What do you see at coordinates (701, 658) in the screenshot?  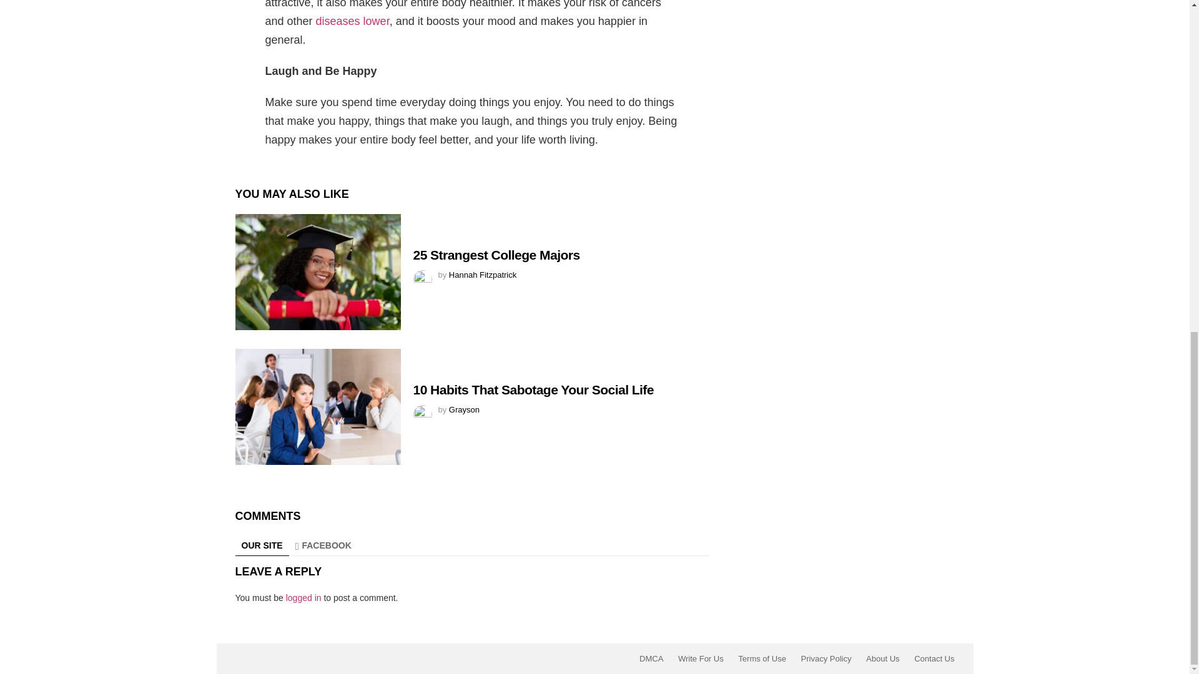 I see `Write For Us` at bounding box center [701, 658].